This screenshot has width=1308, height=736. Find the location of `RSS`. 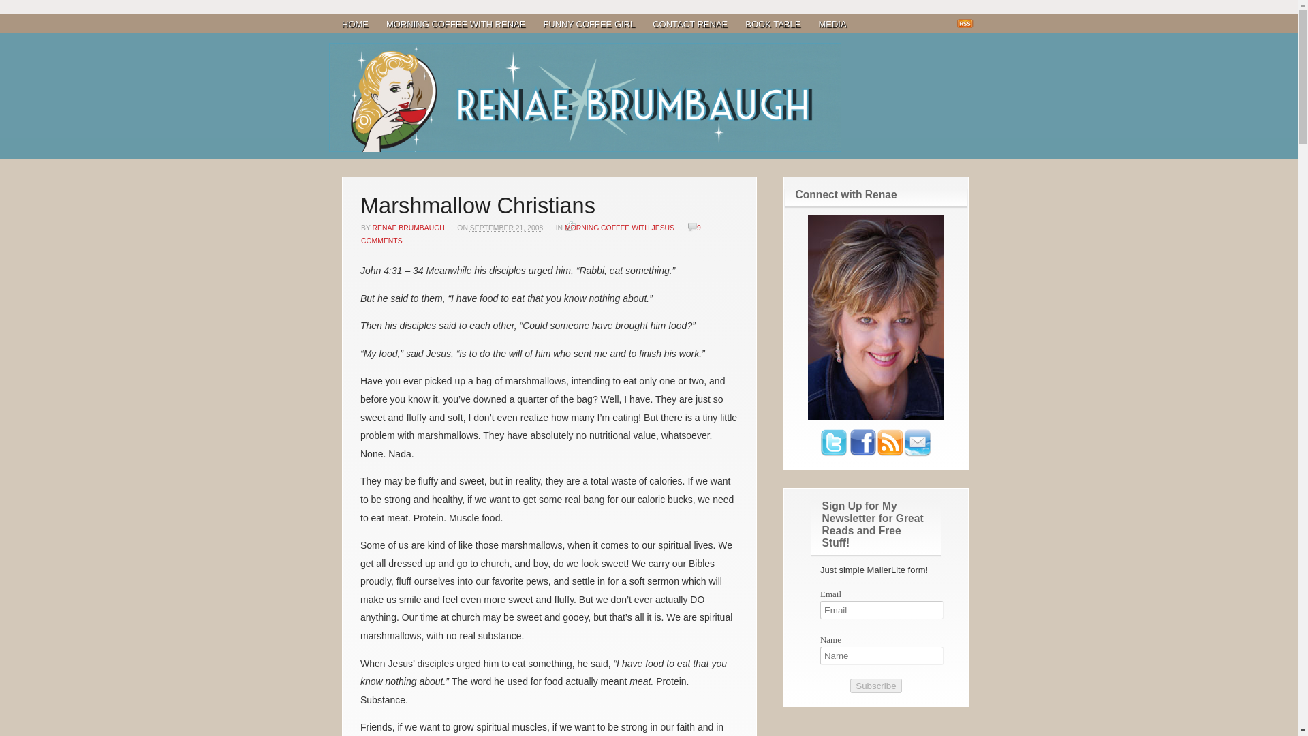

RSS is located at coordinates (966, 25).